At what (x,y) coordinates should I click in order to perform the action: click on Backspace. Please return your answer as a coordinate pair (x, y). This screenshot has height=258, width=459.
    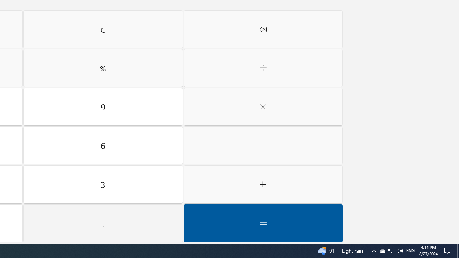
    Looking at the image, I should click on (103, 184).